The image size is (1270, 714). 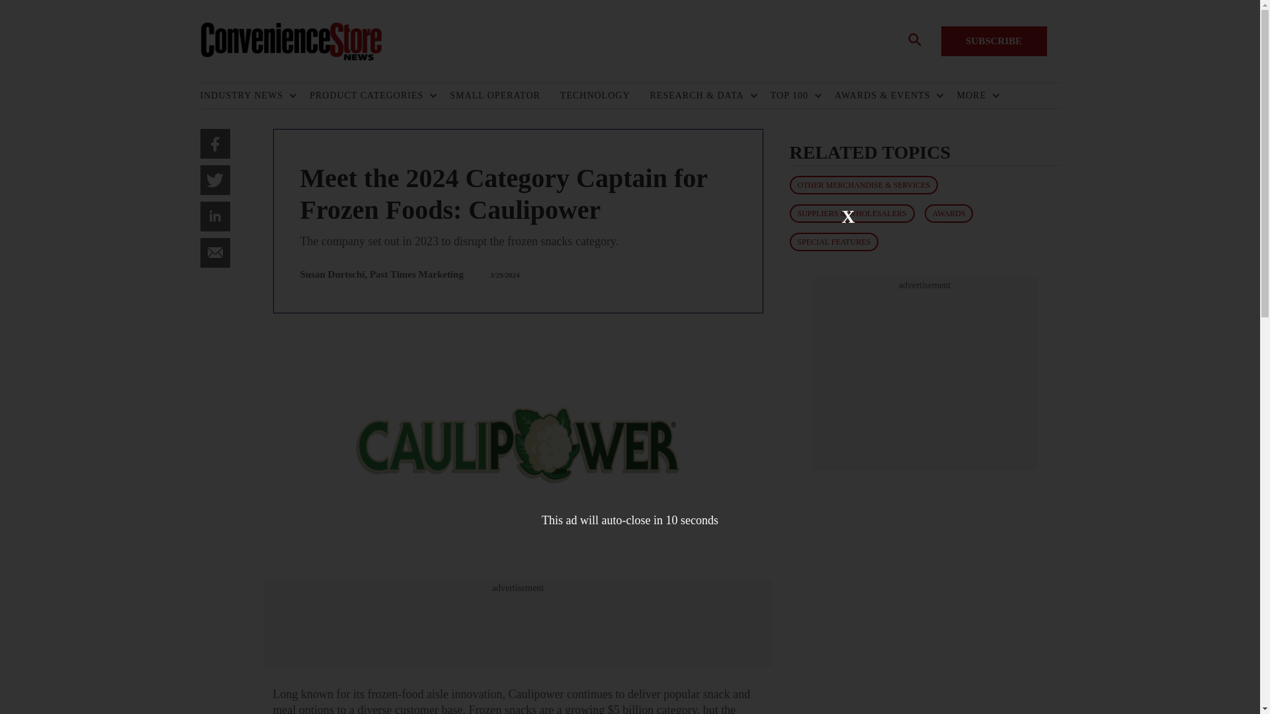 I want to click on TECHNOLOGY, so click(x=605, y=96).